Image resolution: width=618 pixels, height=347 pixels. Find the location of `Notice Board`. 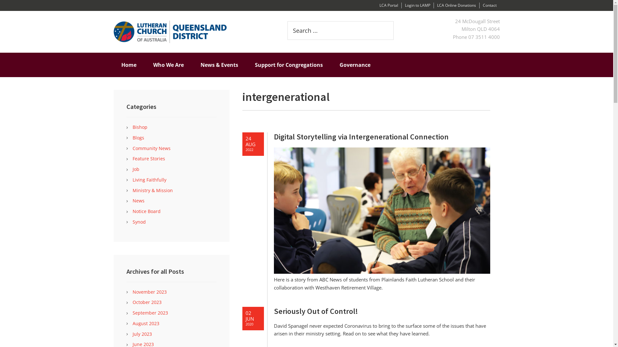

Notice Board is located at coordinates (147, 211).